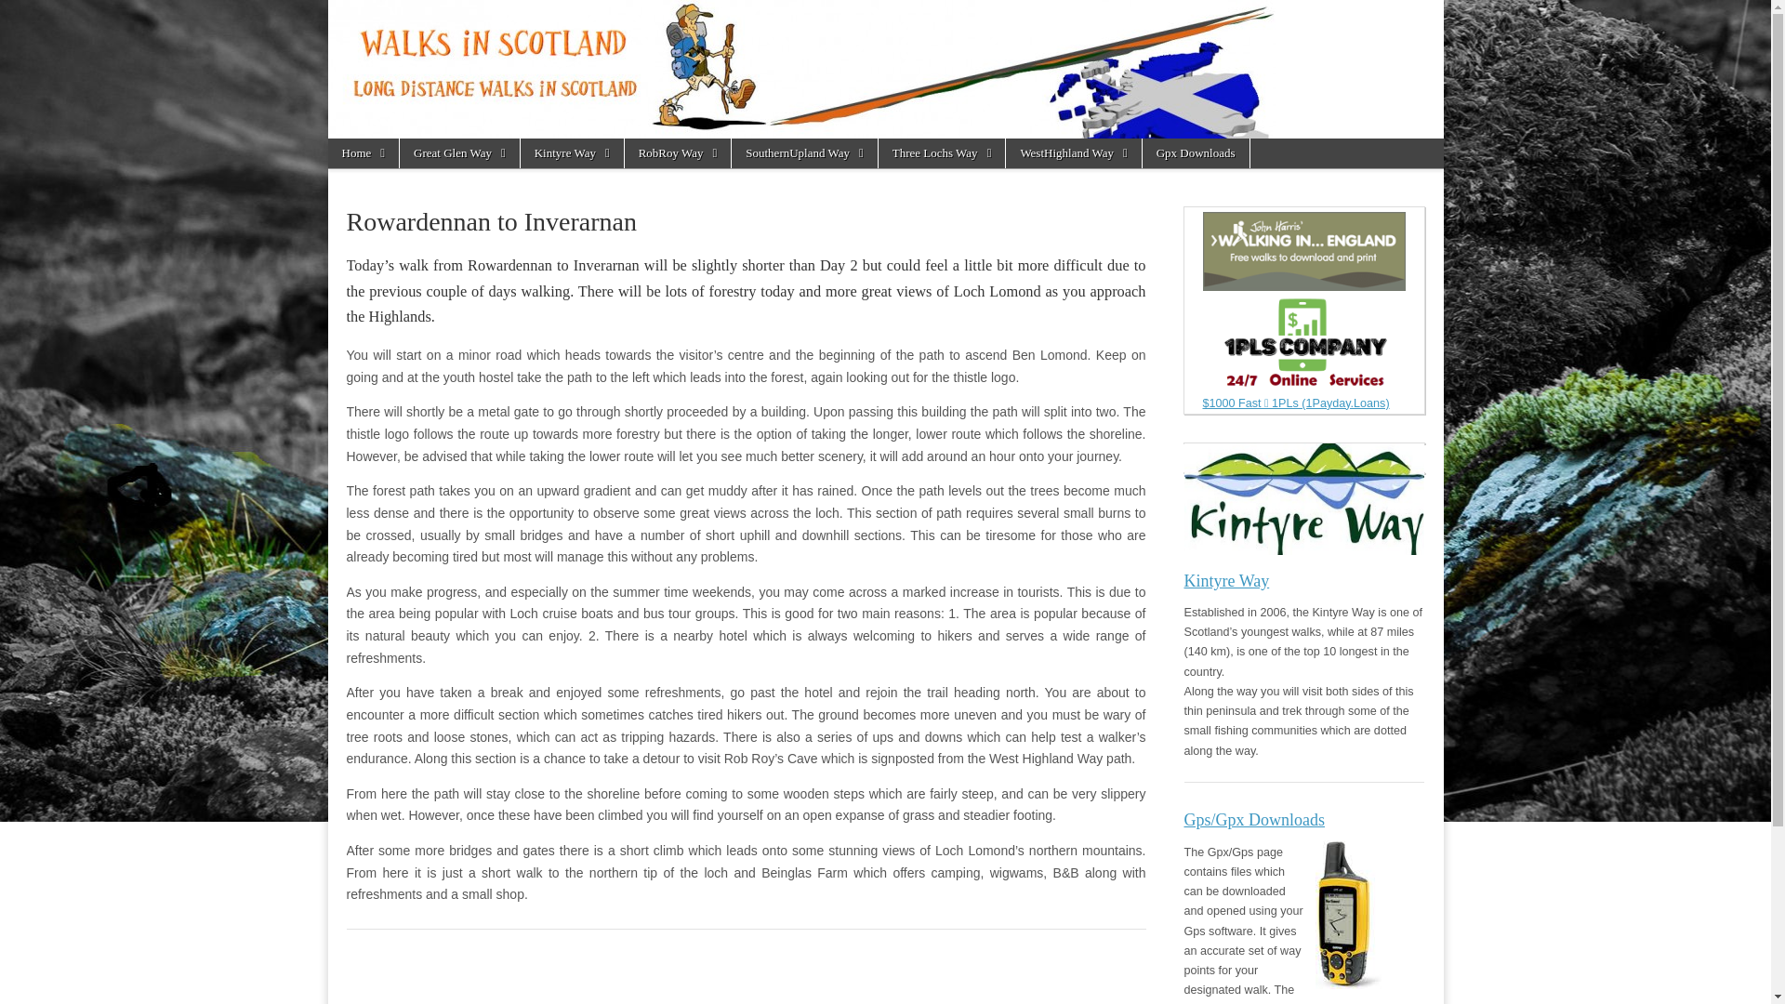 Image resolution: width=1785 pixels, height=1004 pixels. What do you see at coordinates (1304, 351) in the screenshot?
I see `1PLs Company - www.1Payday.Loans` at bounding box center [1304, 351].